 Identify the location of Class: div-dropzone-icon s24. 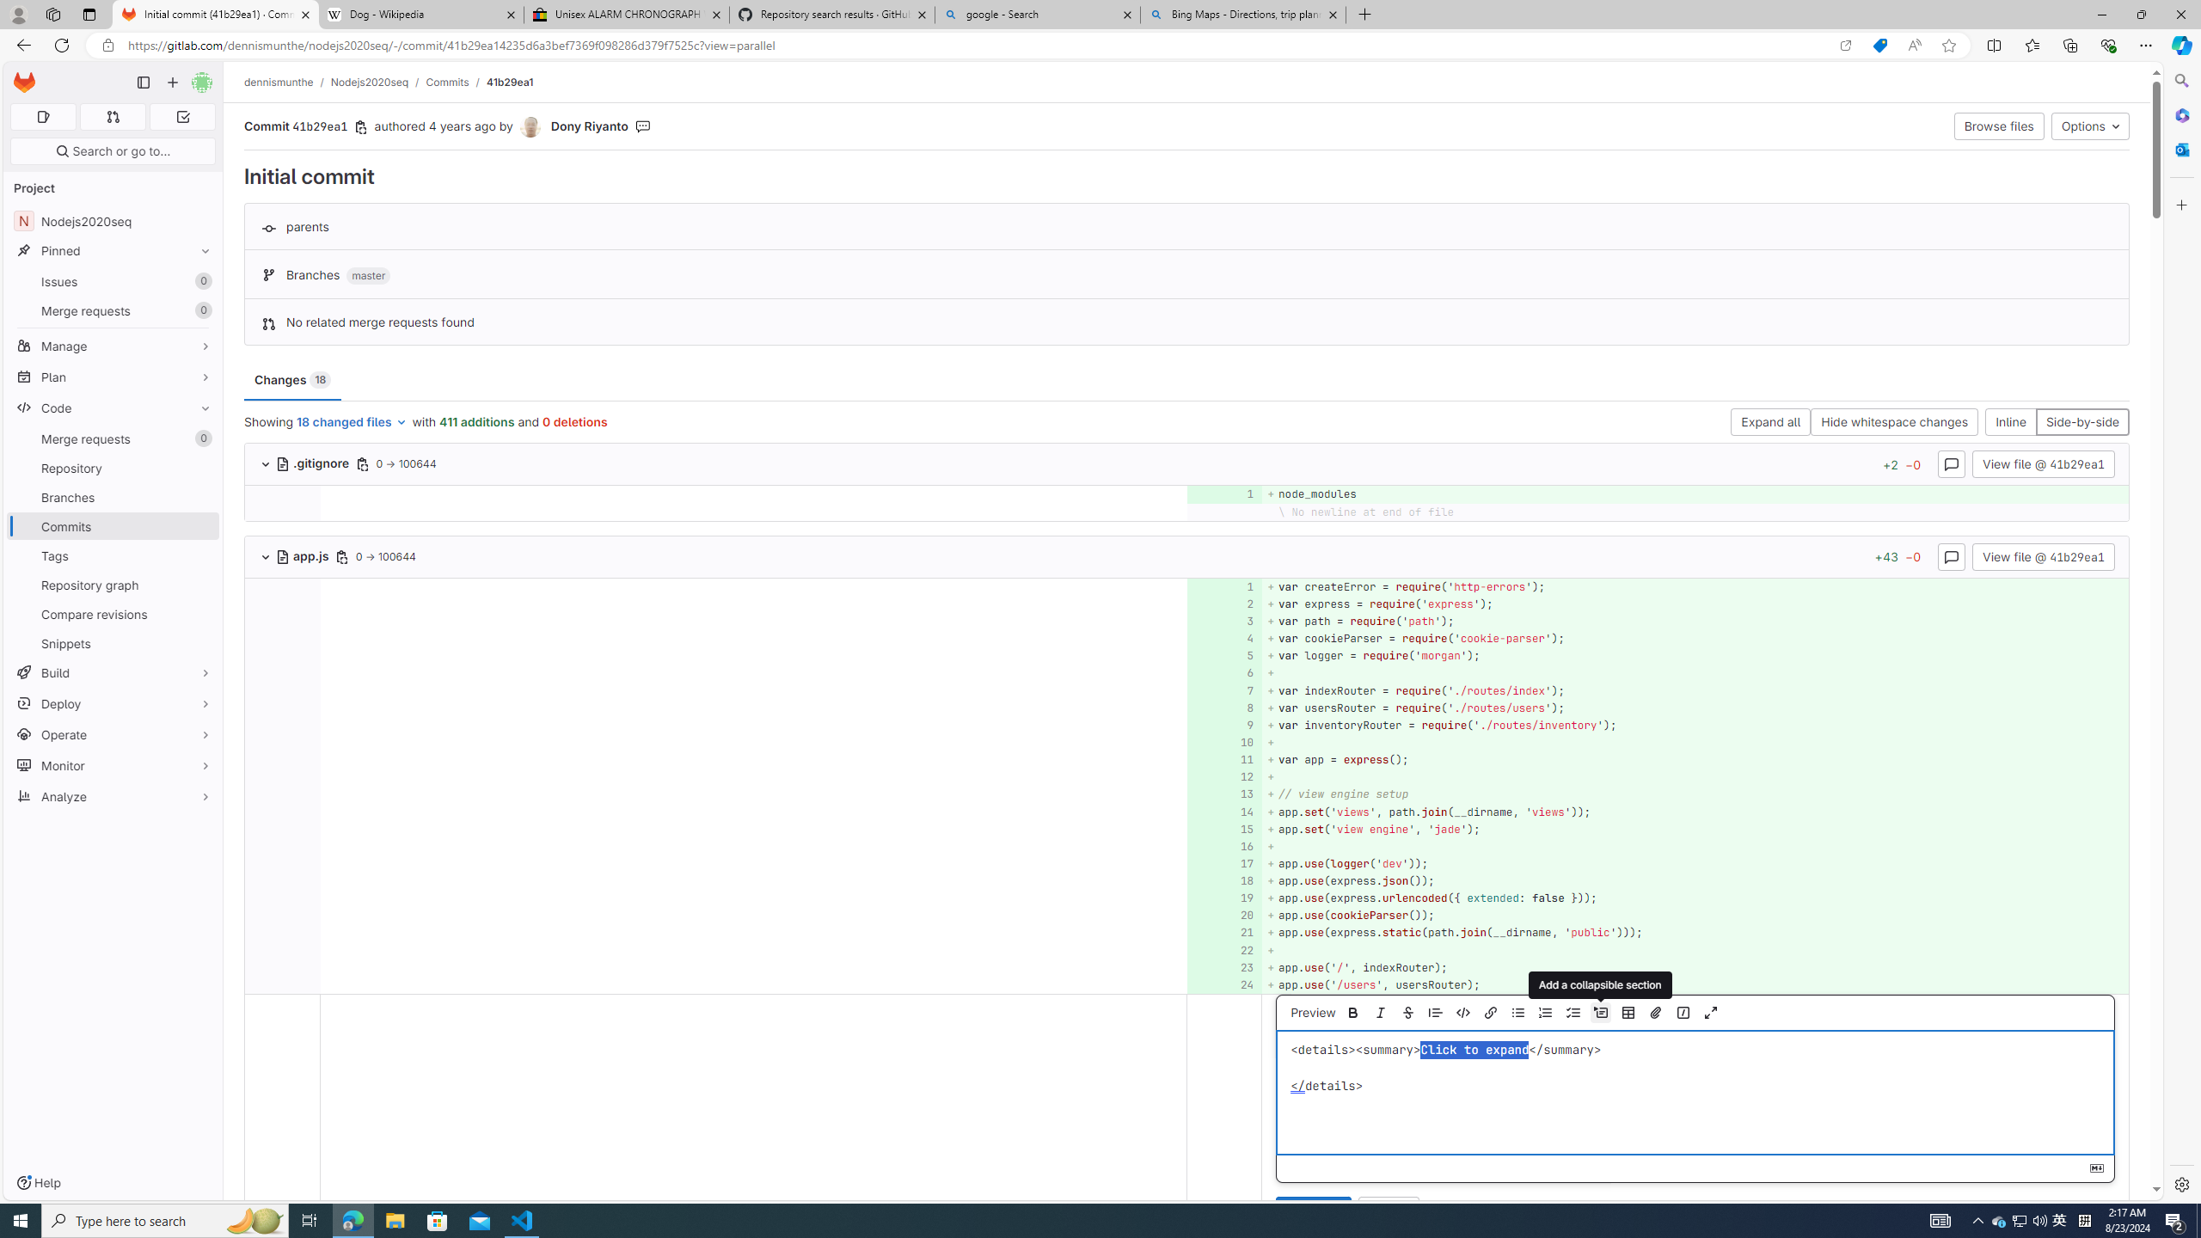
(1692, 1093).